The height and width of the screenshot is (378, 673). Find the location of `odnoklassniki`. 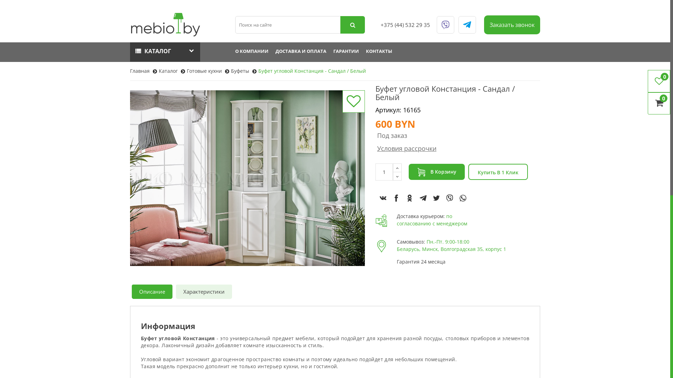

odnoklassniki is located at coordinates (410, 198).